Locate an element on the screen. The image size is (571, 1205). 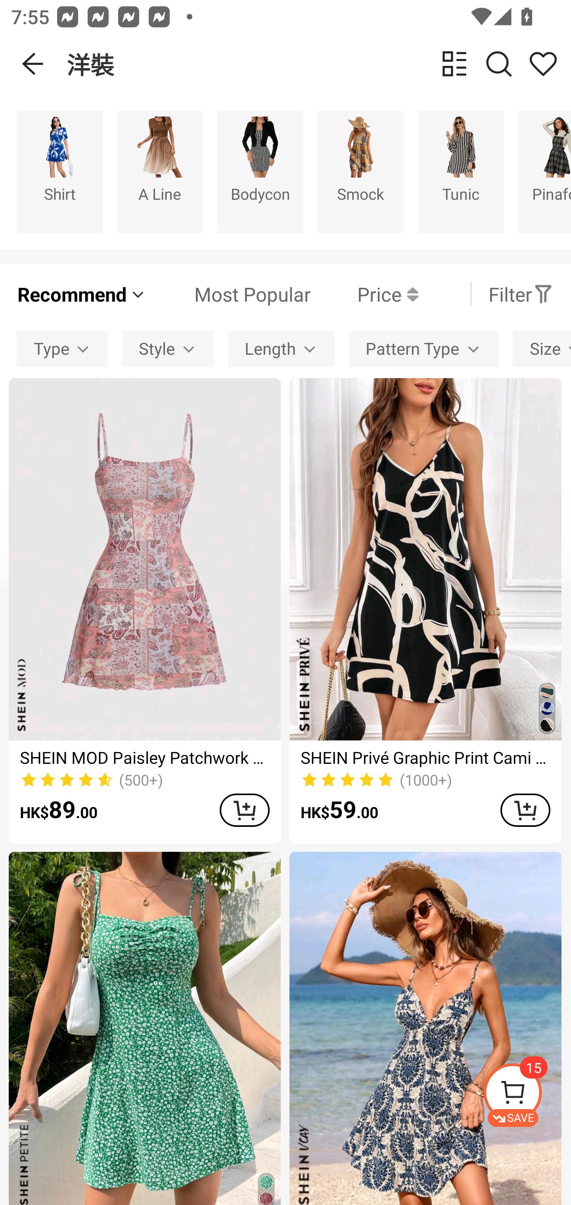
Filter is located at coordinates (521, 294).